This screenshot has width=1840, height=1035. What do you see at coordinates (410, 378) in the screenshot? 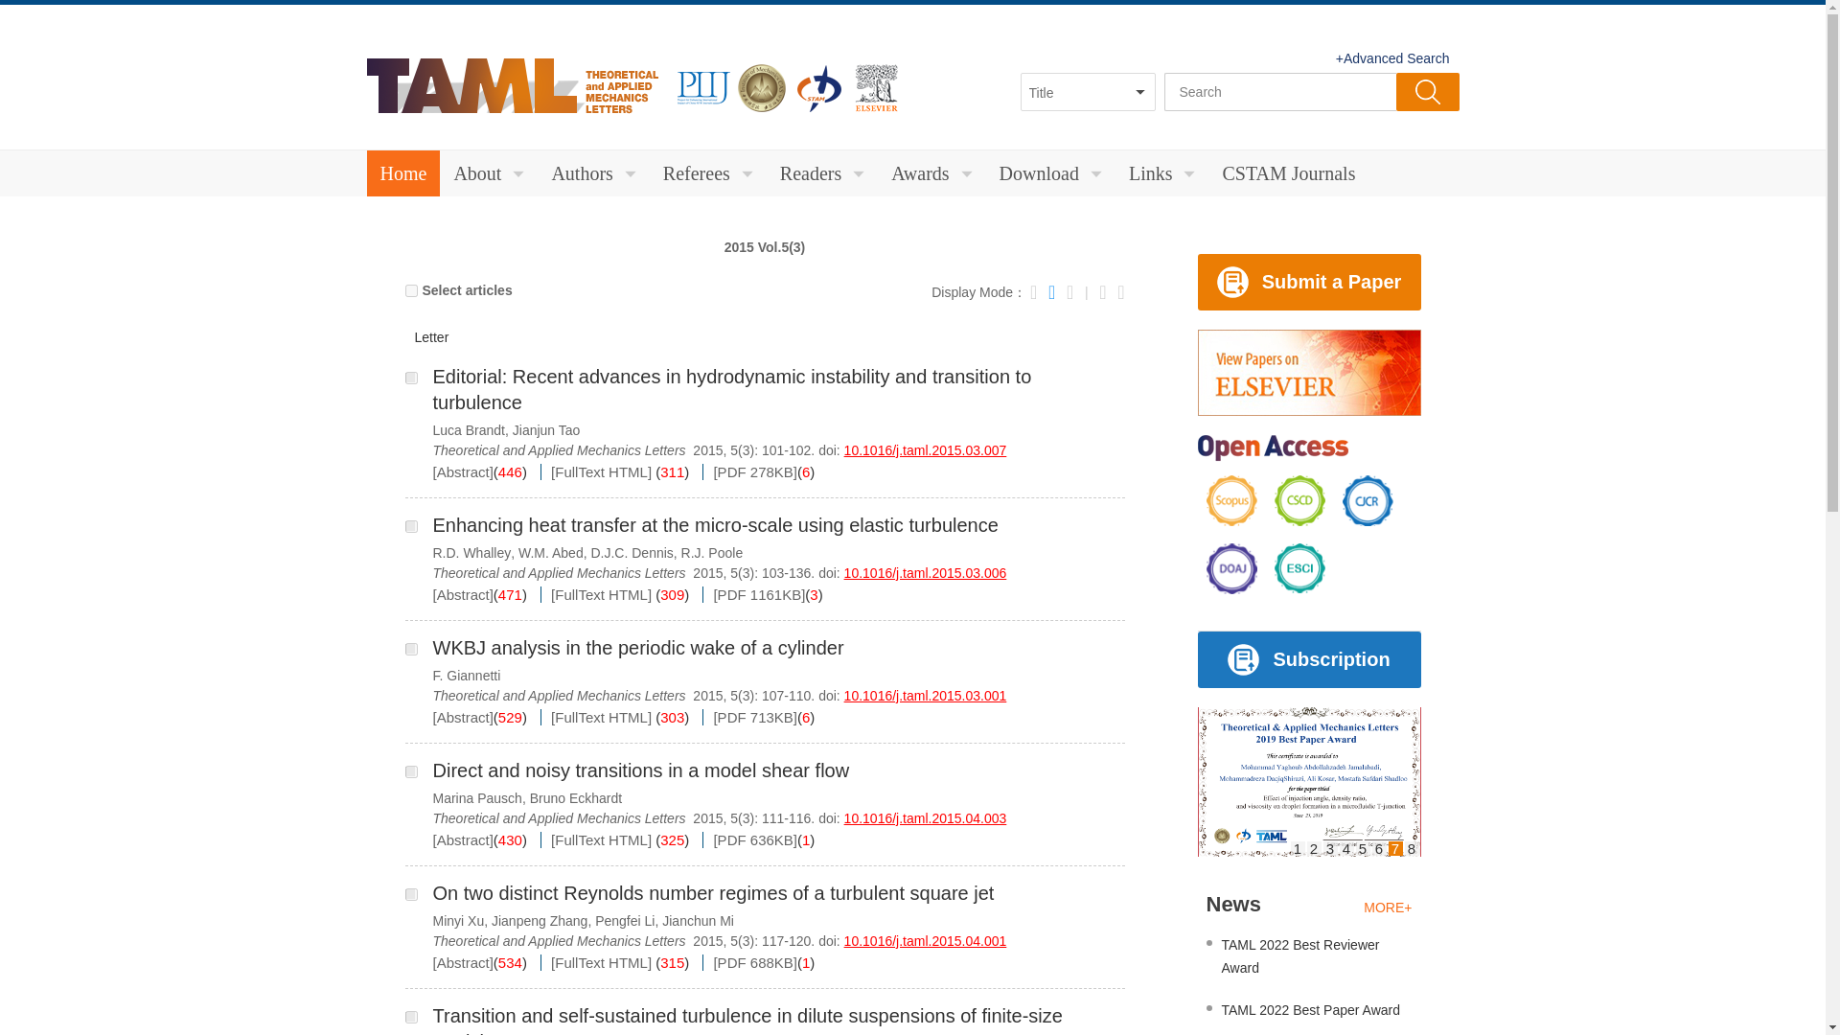
I see `4244f7a2-ff92-4442-9df2-6137b76fbe49` at bounding box center [410, 378].